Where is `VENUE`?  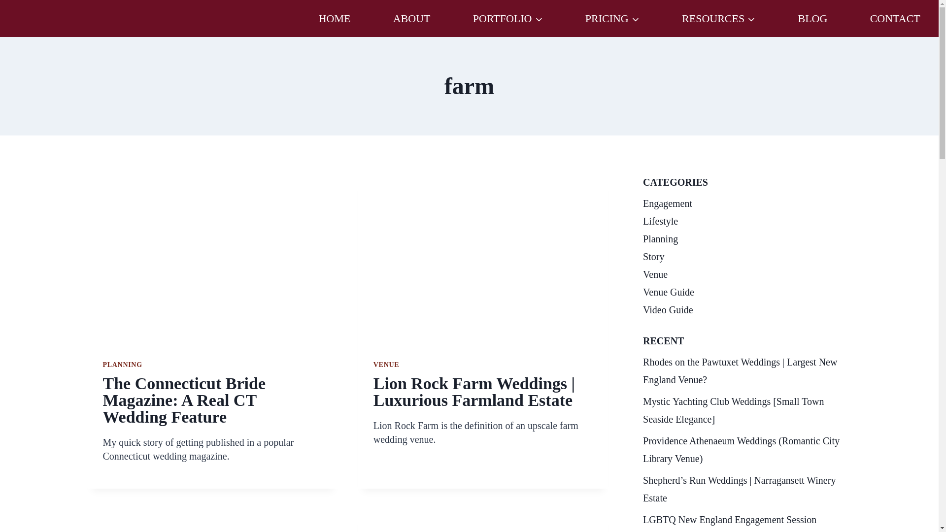
VENUE is located at coordinates (386, 365).